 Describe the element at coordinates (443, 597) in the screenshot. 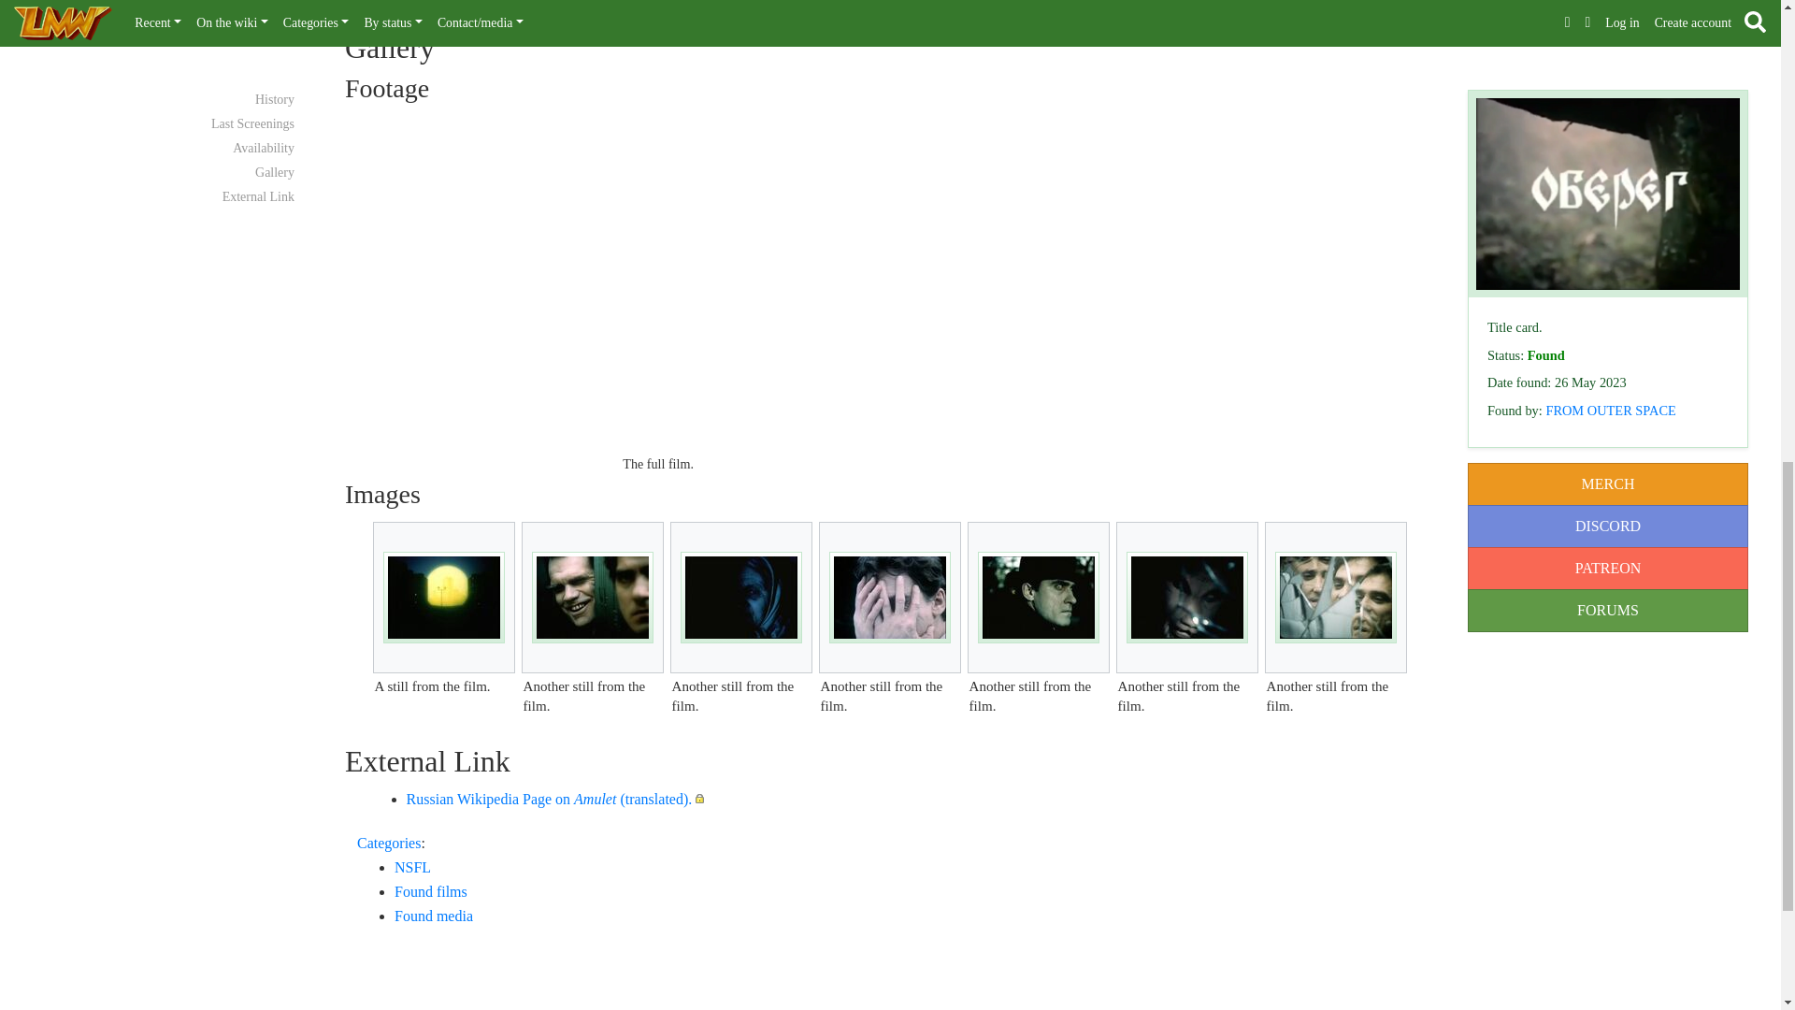

I see `A still from the film.` at that location.